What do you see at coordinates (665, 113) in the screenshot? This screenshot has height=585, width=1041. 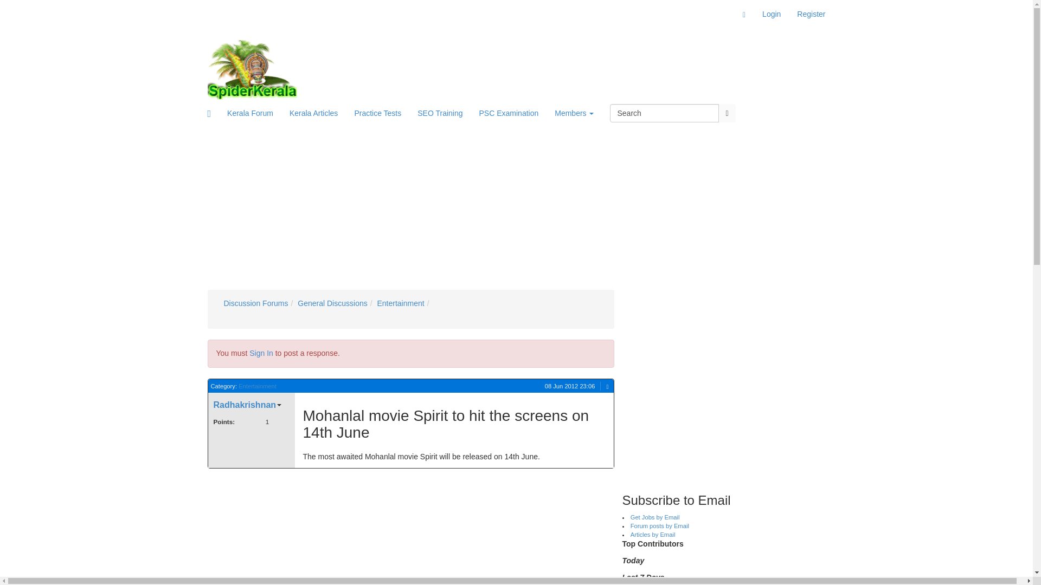 I see `Search` at bounding box center [665, 113].